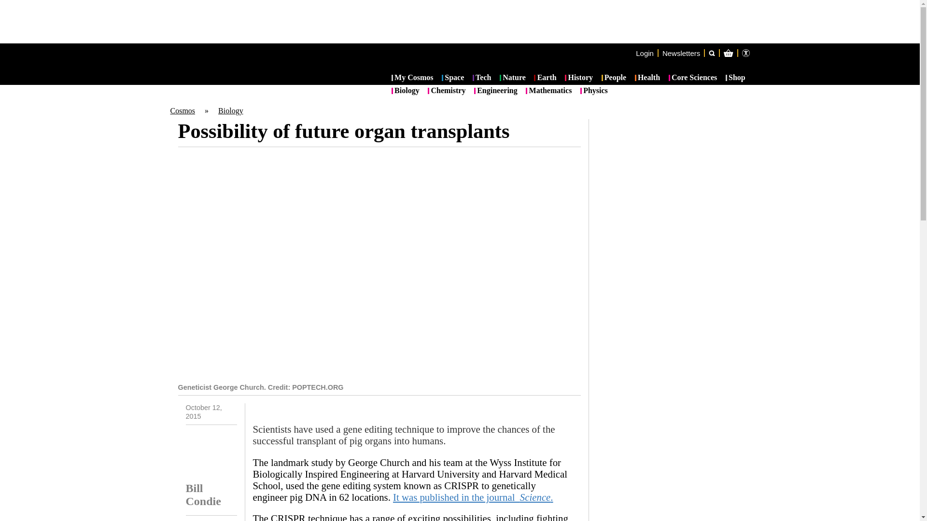 The width and height of the screenshot is (927, 521). What do you see at coordinates (412, 78) in the screenshot?
I see `My Cosmos` at bounding box center [412, 78].